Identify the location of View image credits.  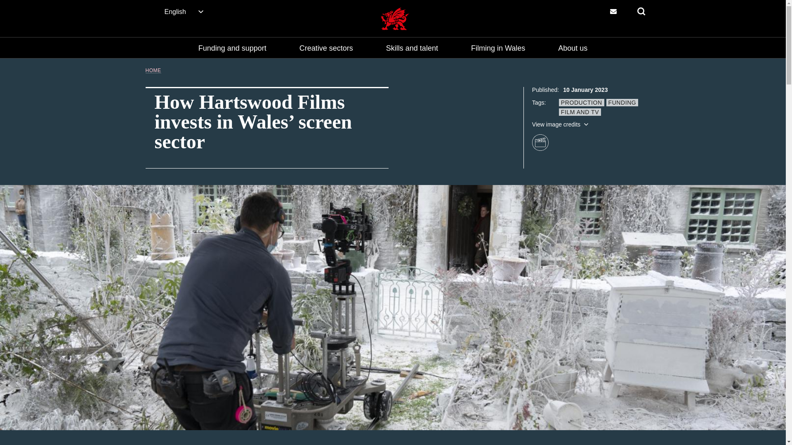
(561, 124).